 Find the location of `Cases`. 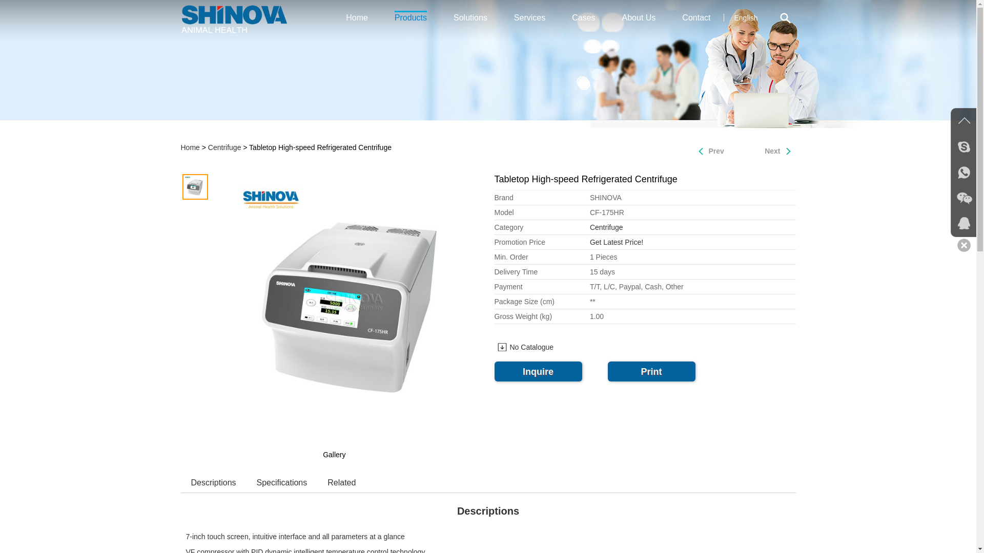

Cases is located at coordinates (583, 17).